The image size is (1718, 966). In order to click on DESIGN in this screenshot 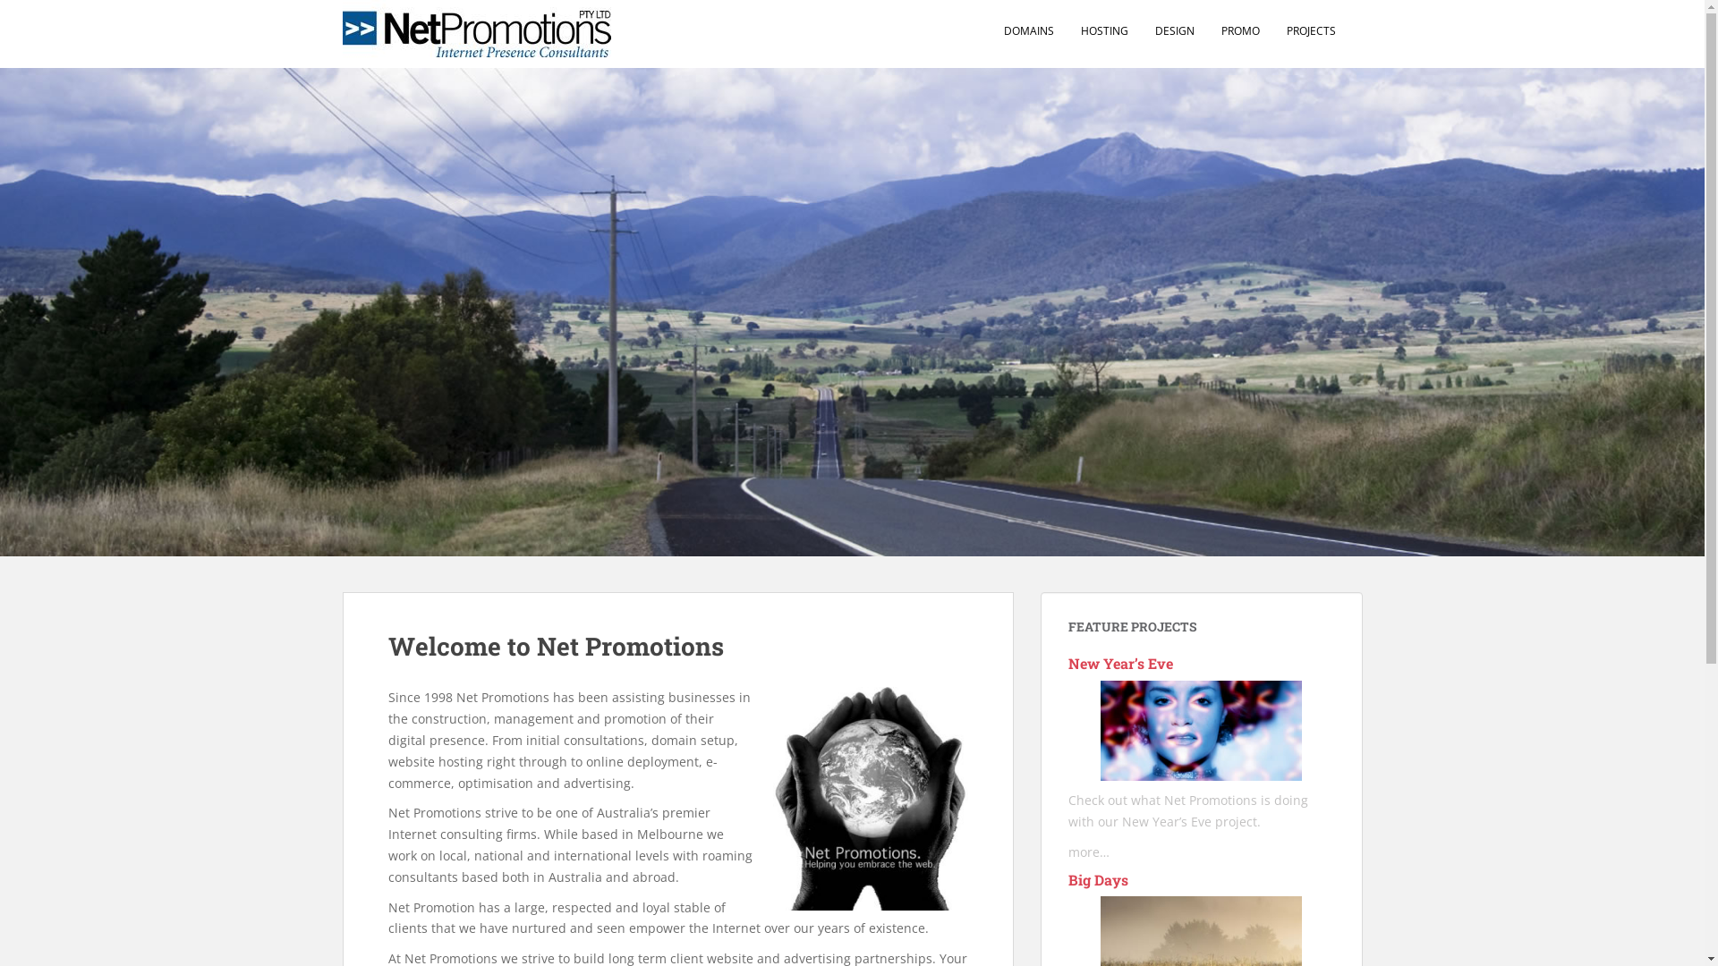, I will do `click(1174, 31)`.